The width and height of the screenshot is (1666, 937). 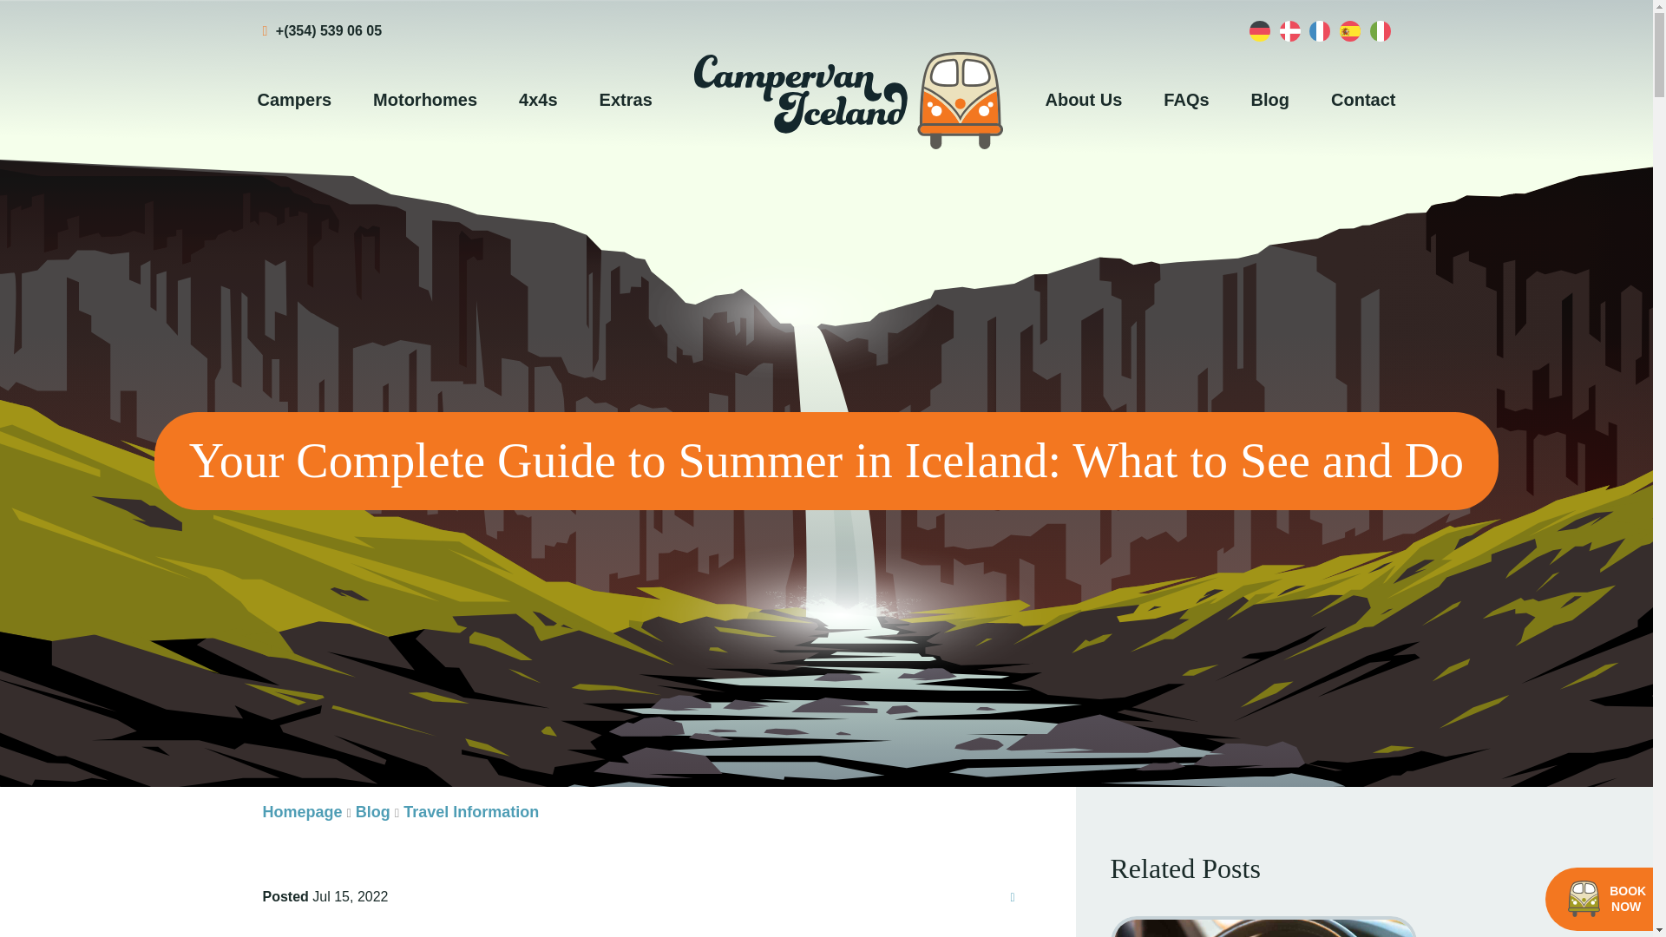 I want to click on Blog, so click(x=1270, y=98).